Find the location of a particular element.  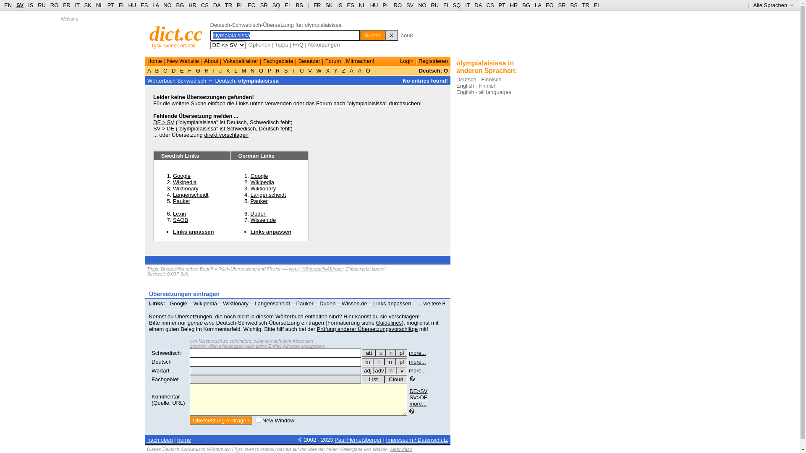

Z is located at coordinates (343, 70).